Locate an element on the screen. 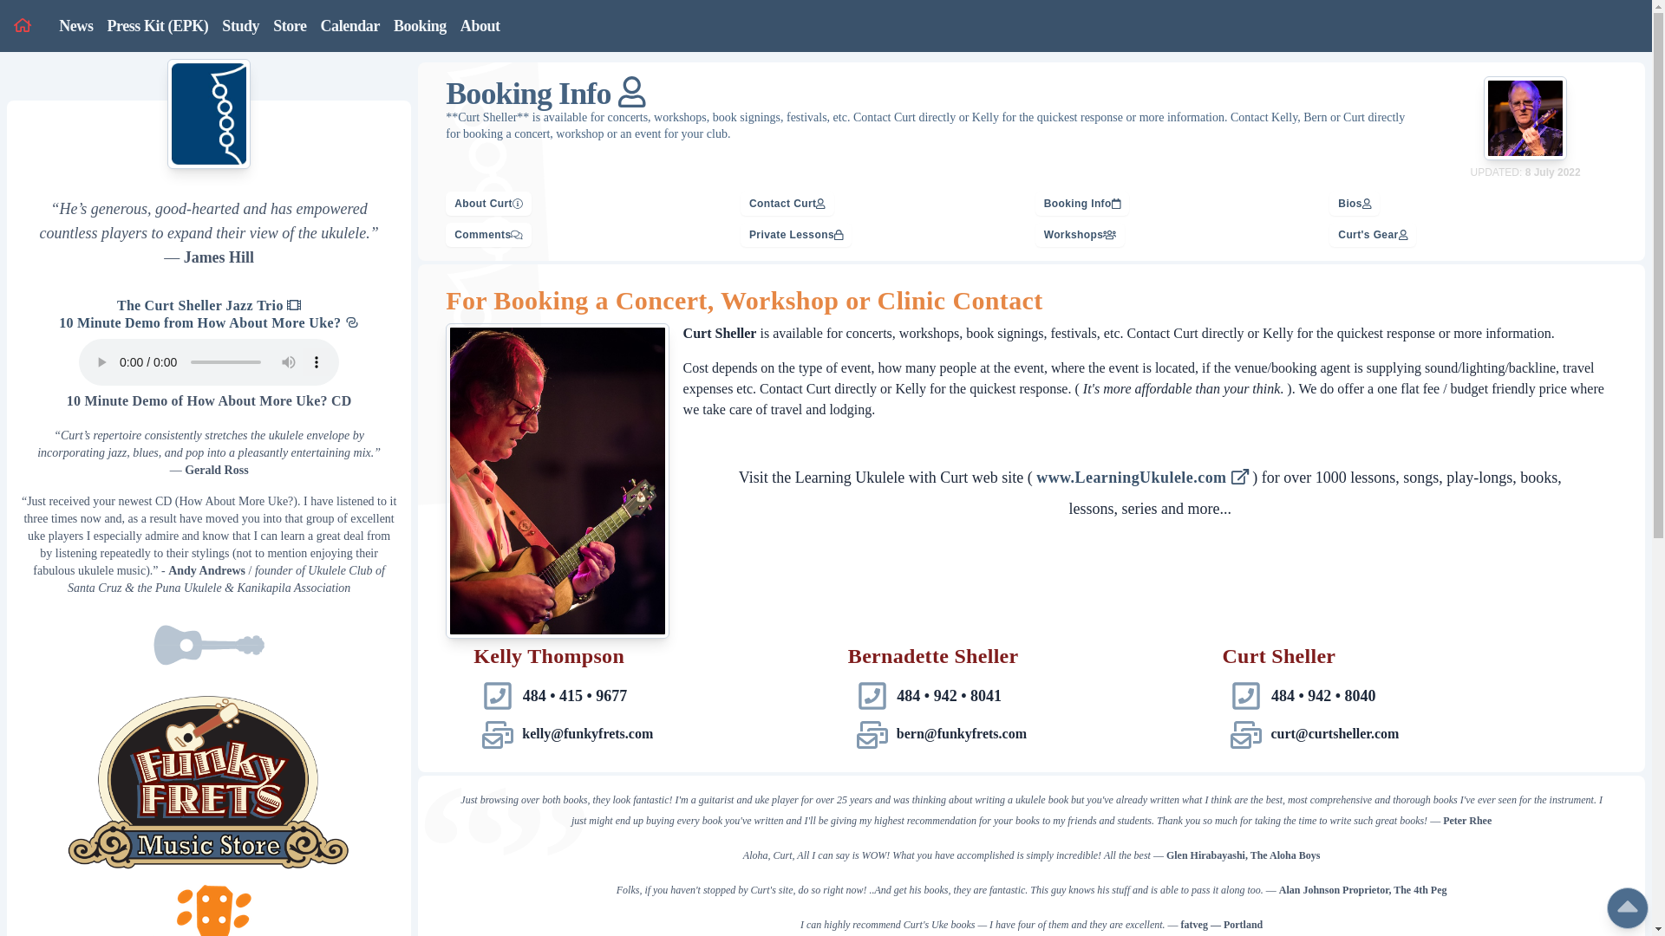 This screenshot has width=1665, height=936. Contact Curt is located at coordinates (787, 201).